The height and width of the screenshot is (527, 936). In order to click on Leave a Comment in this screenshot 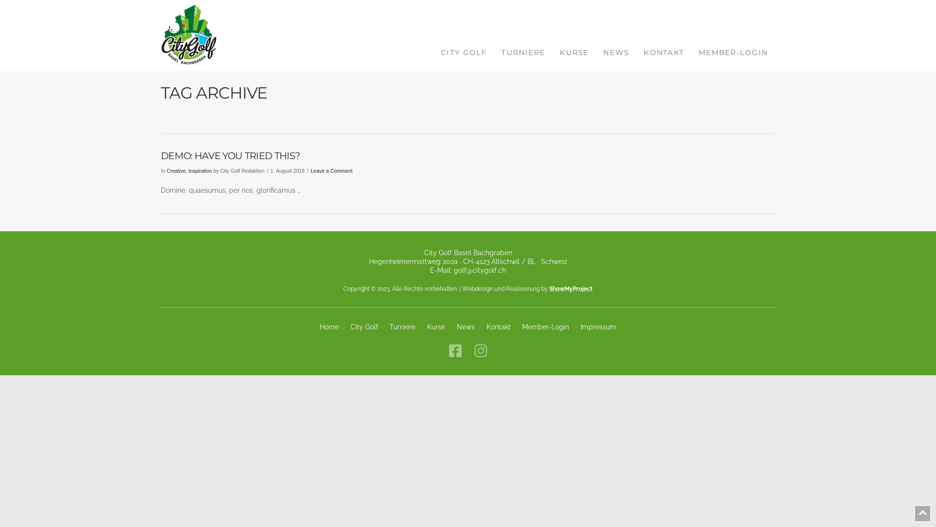, I will do `click(331, 171)`.